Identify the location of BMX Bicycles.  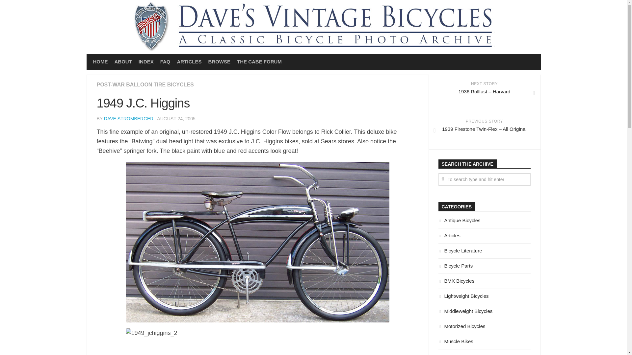
(456, 281).